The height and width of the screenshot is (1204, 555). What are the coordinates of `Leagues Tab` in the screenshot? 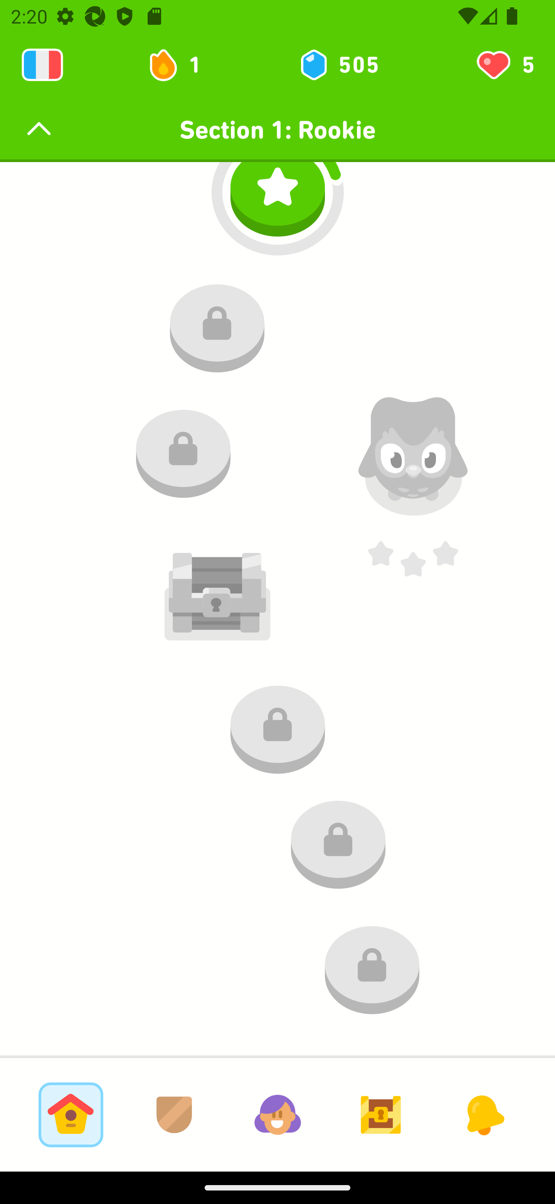 It's located at (174, 1114).